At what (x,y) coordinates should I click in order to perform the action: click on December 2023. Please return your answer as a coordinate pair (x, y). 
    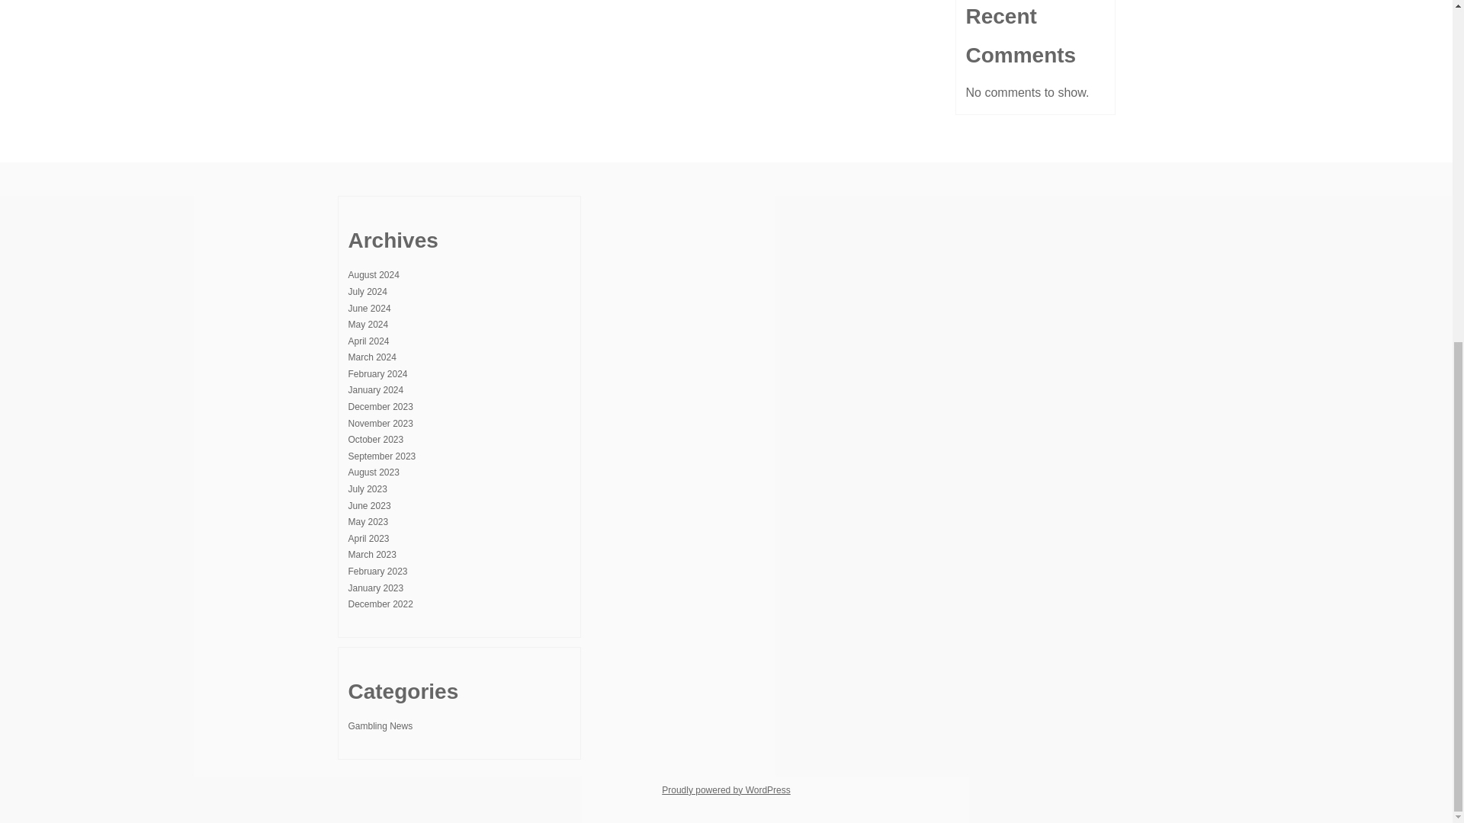
    Looking at the image, I should click on (380, 407).